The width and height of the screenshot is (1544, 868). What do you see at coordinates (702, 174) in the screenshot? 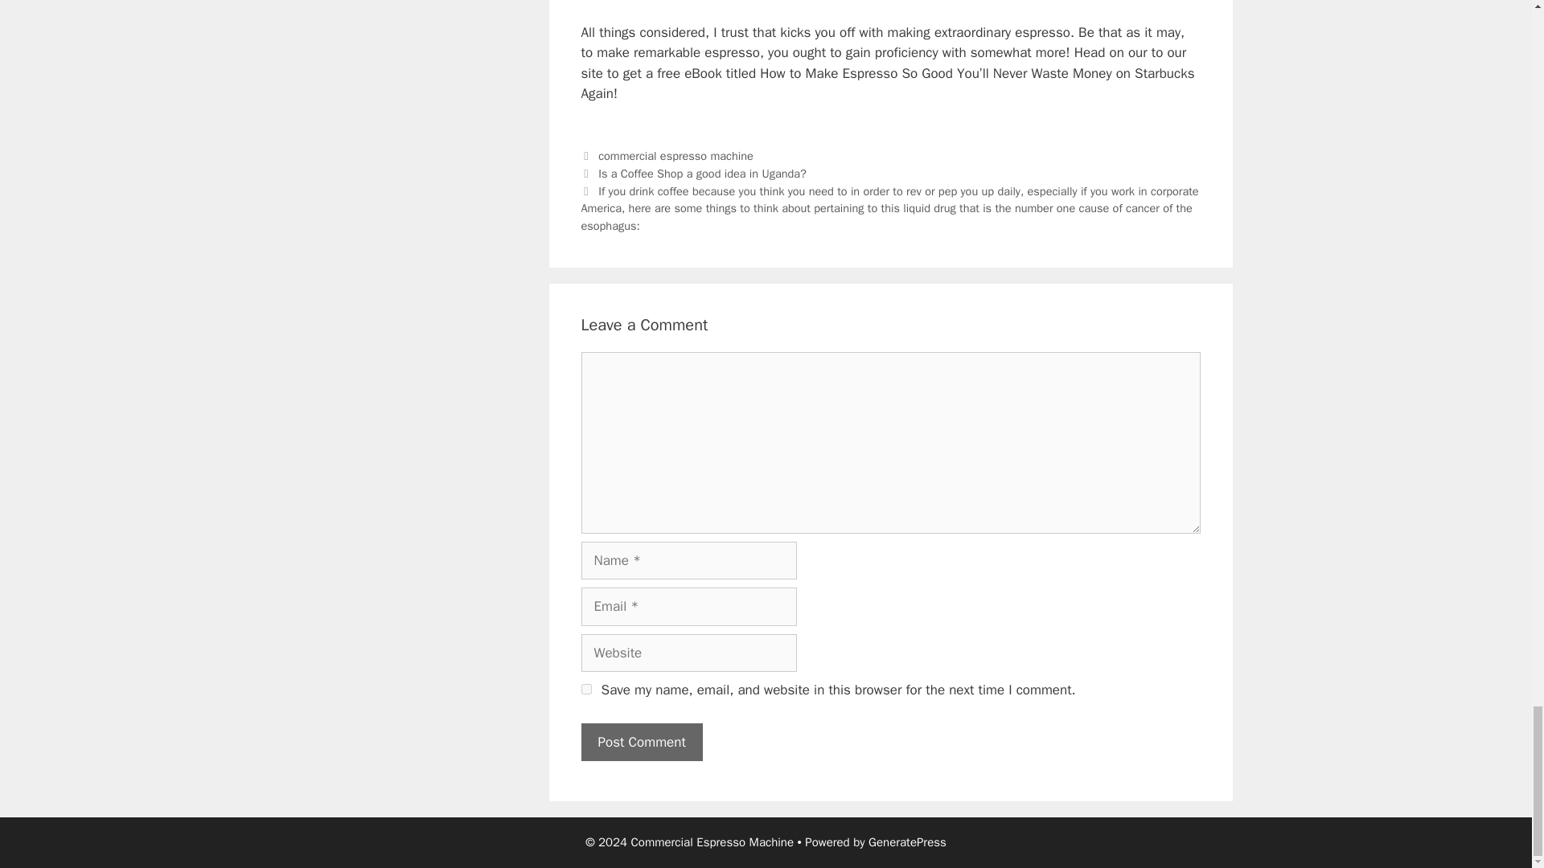
I see `Is a Coffee Shop a good idea in Uganda?` at bounding box center [702, 174].